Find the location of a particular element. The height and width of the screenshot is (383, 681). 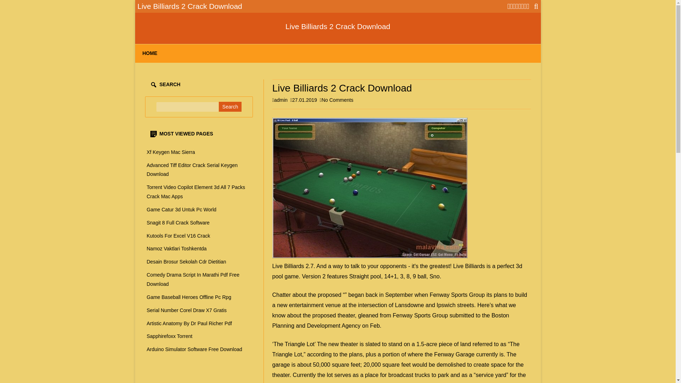

Desain Brosur Sekolah Cdr Dietitian is located at coordinates (187, 262).